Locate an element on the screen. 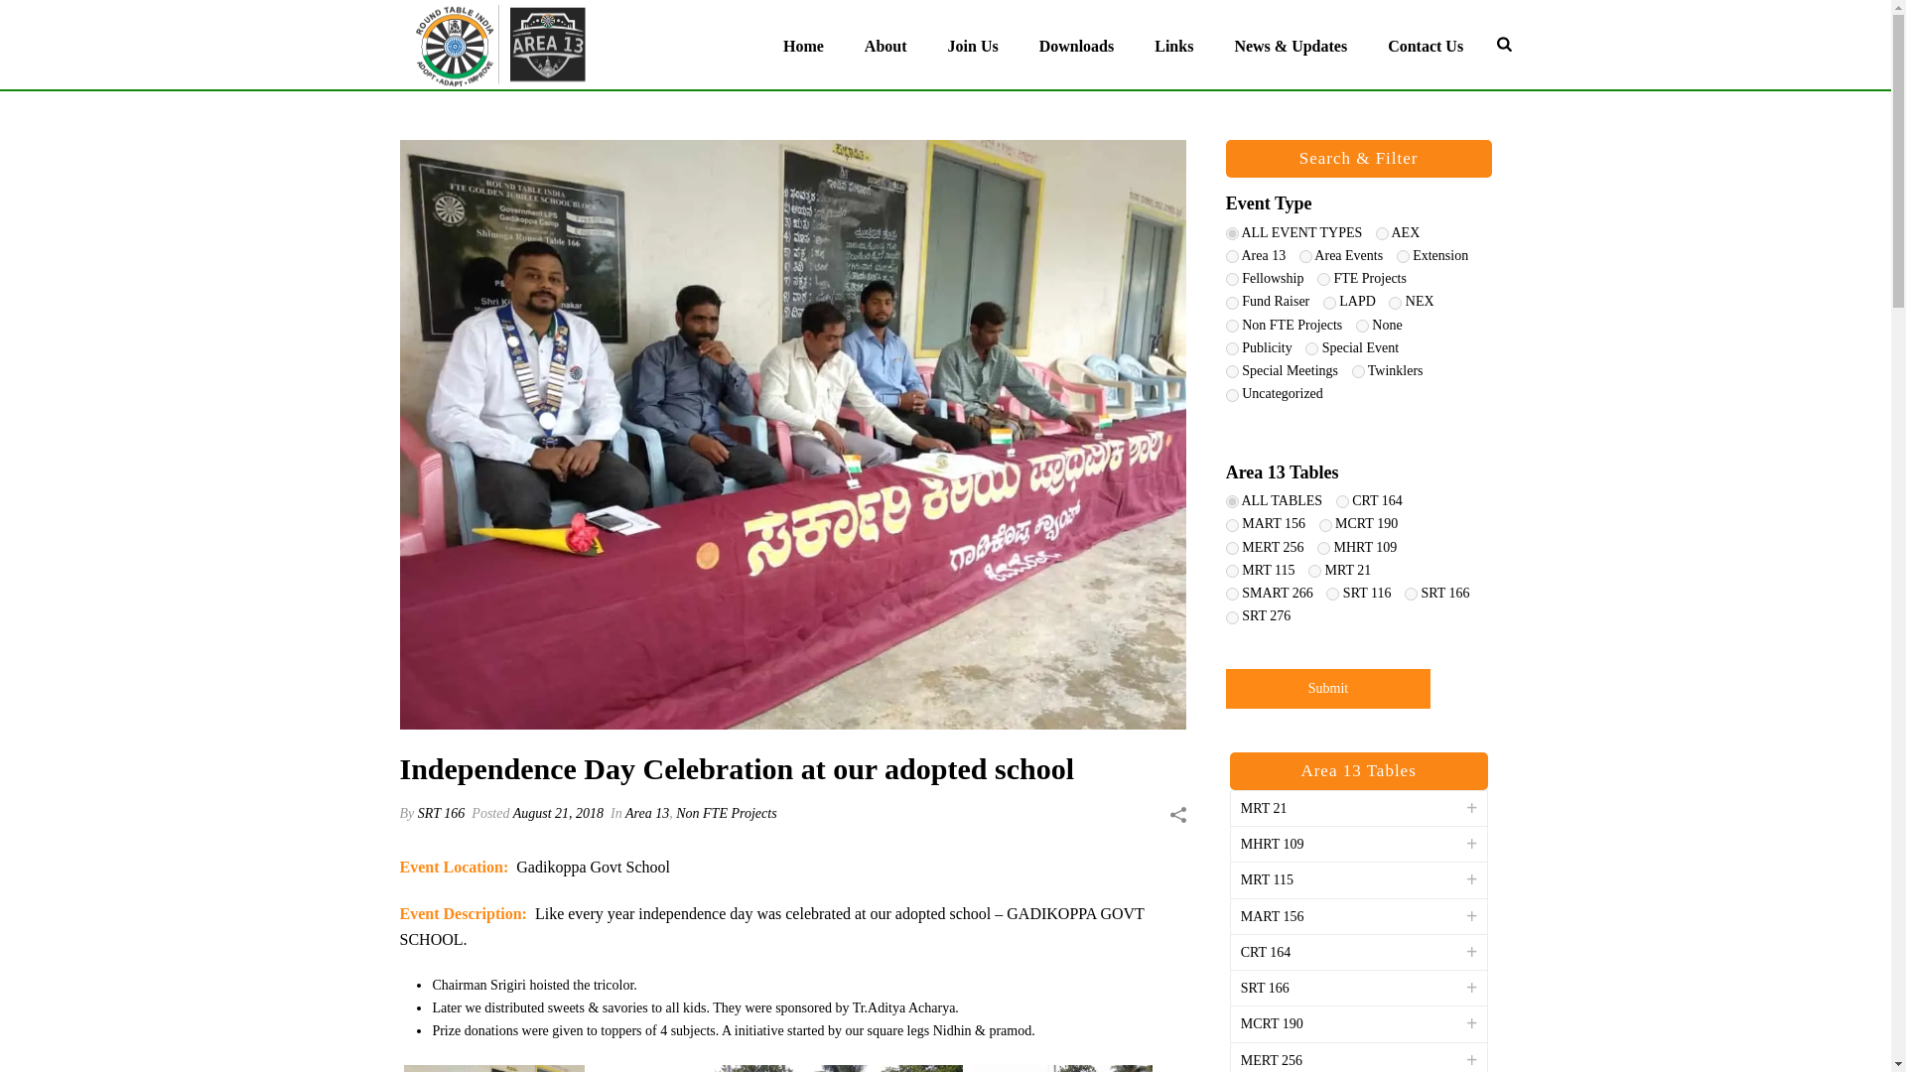 Image resolution: width=1906 pixels, height=1072 pixels. 86 is located at coordinates (1312, 347).